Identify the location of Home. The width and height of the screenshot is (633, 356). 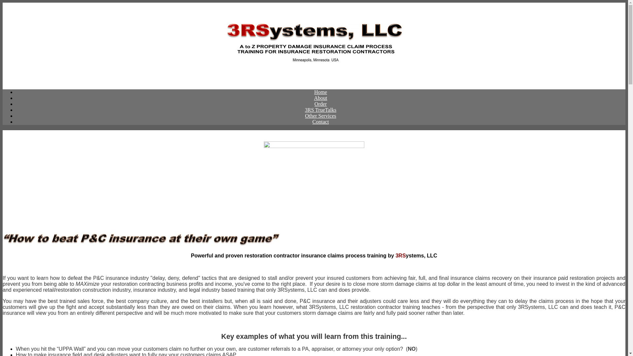
(320, 92).